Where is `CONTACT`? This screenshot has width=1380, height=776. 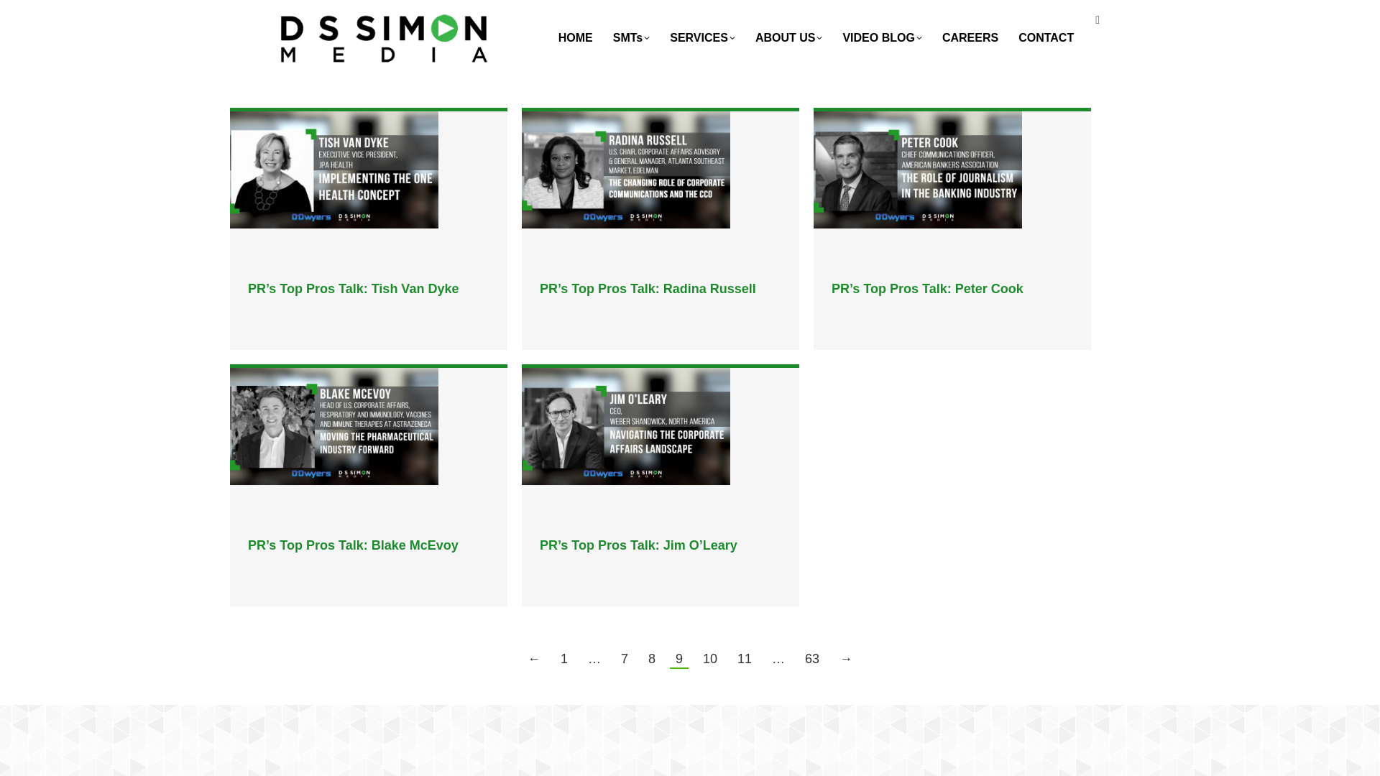
CONTACT is located at coordinates (1045, 37).